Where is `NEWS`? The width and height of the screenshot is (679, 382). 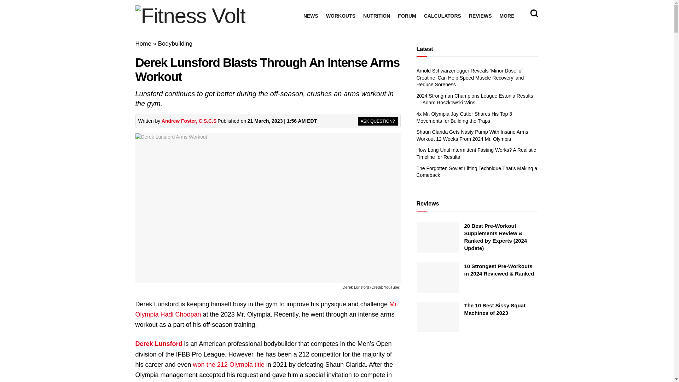
NEWS is located at coordinates (311, 16).